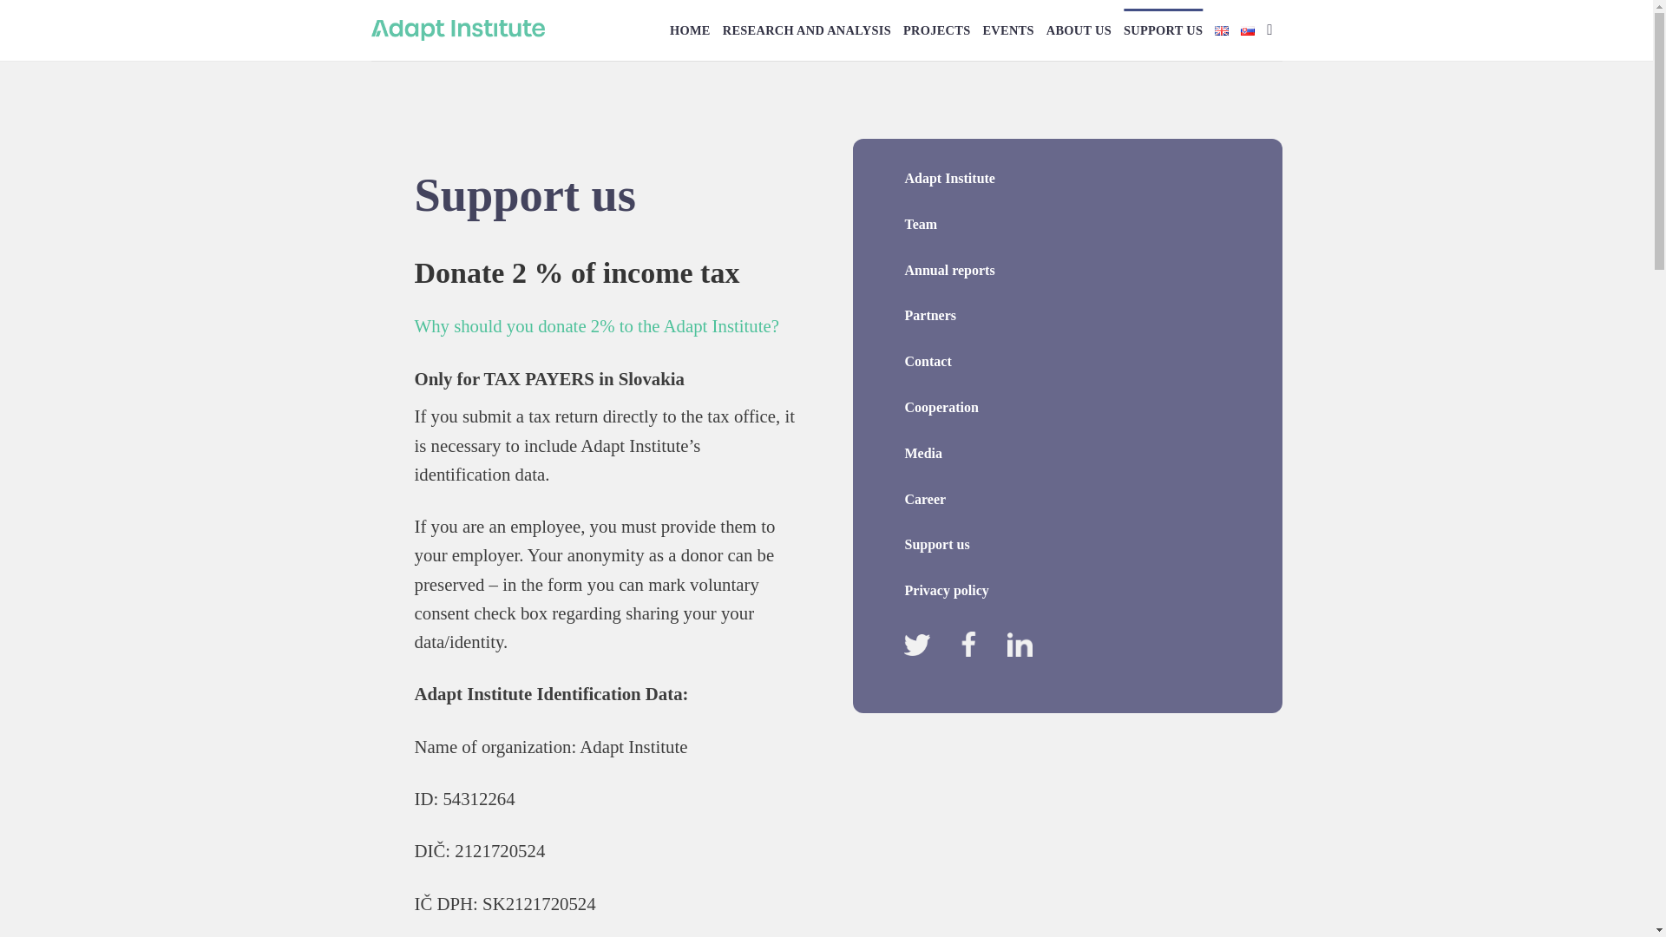 Image resolution: width=1666 pixels, height=937 pixels. Describe the element at coordinates (949, 270) in the screenshot. I see `Annual reports` at that location.